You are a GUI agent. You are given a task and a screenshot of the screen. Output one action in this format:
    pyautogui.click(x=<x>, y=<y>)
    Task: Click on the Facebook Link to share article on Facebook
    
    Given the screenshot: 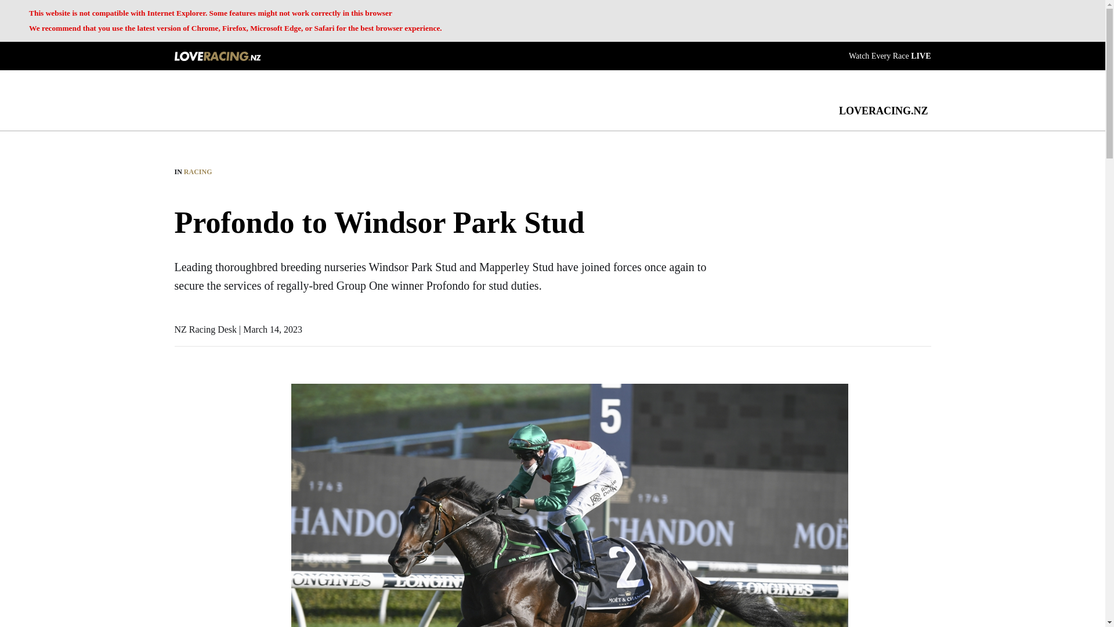 What is the action you would take?
    pyautogui.click(x=180, y=389)
    